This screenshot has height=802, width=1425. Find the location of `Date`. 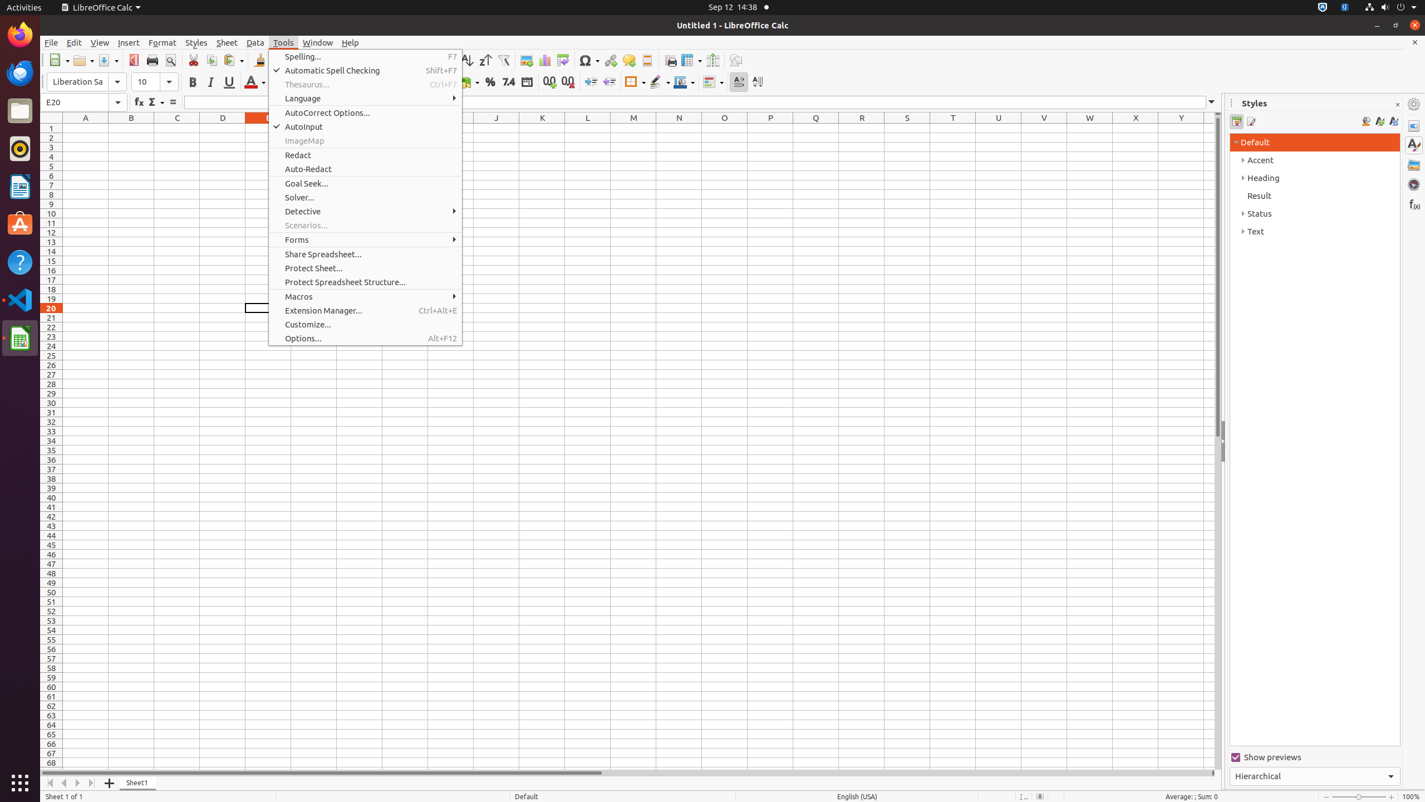

Date is located at coordinates (527, 82).